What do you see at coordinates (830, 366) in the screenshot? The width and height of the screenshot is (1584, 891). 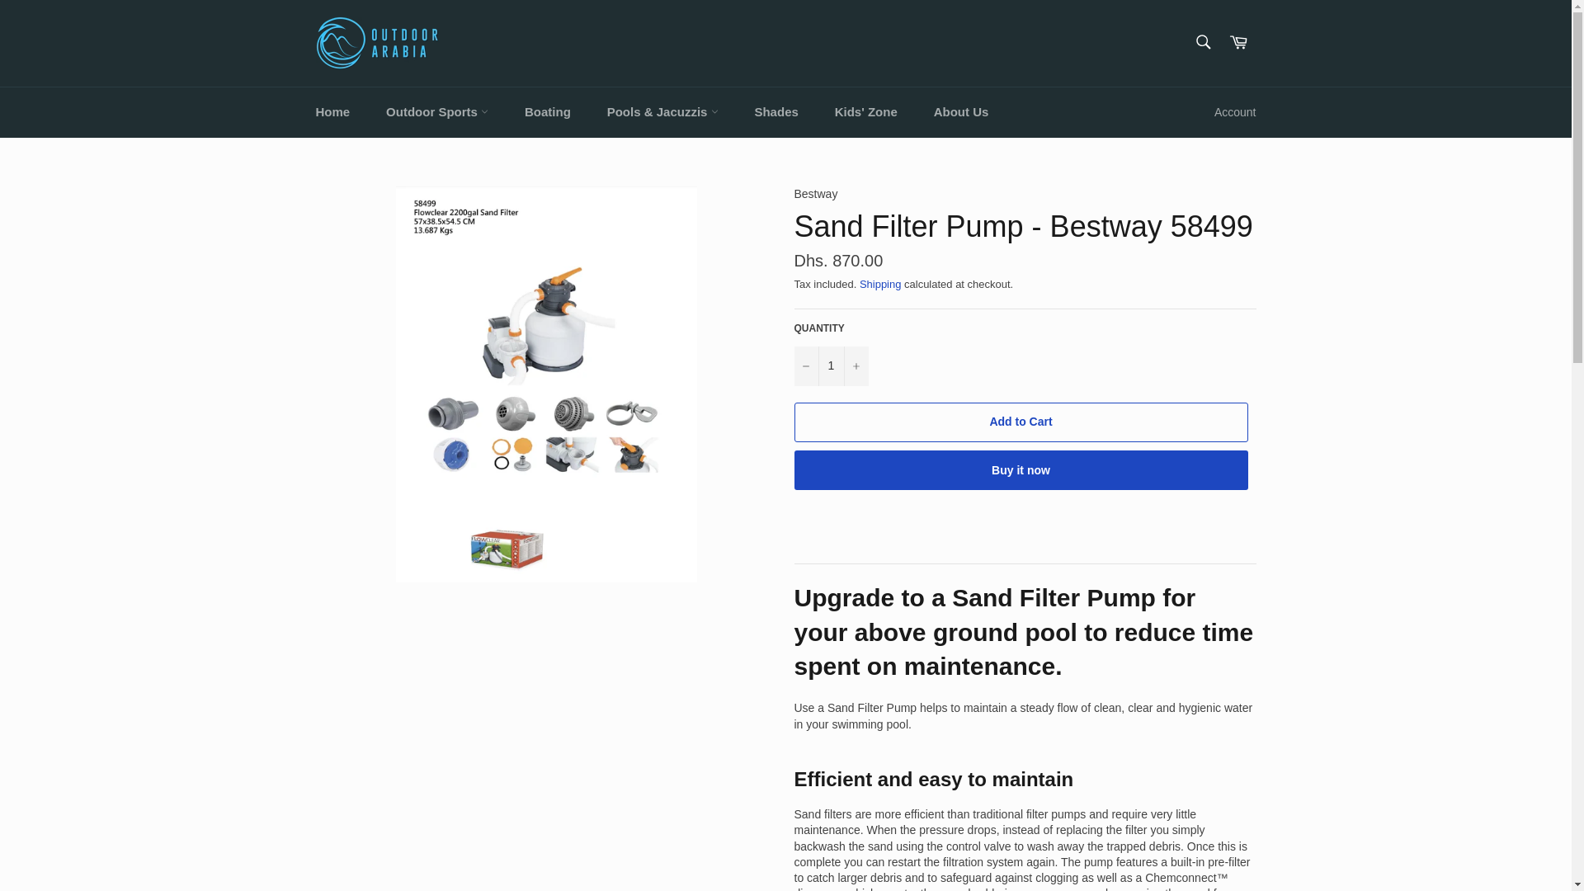 I see `1` at bounding box center [830, 366].